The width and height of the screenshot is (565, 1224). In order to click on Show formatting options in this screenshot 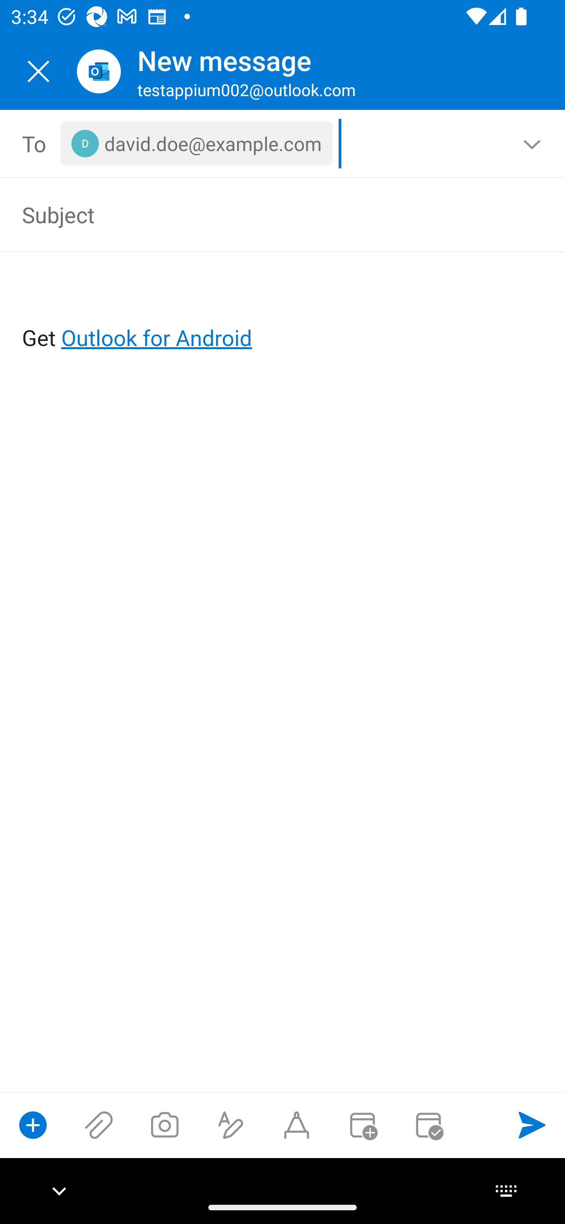, I will do `click(231, 1125)`.